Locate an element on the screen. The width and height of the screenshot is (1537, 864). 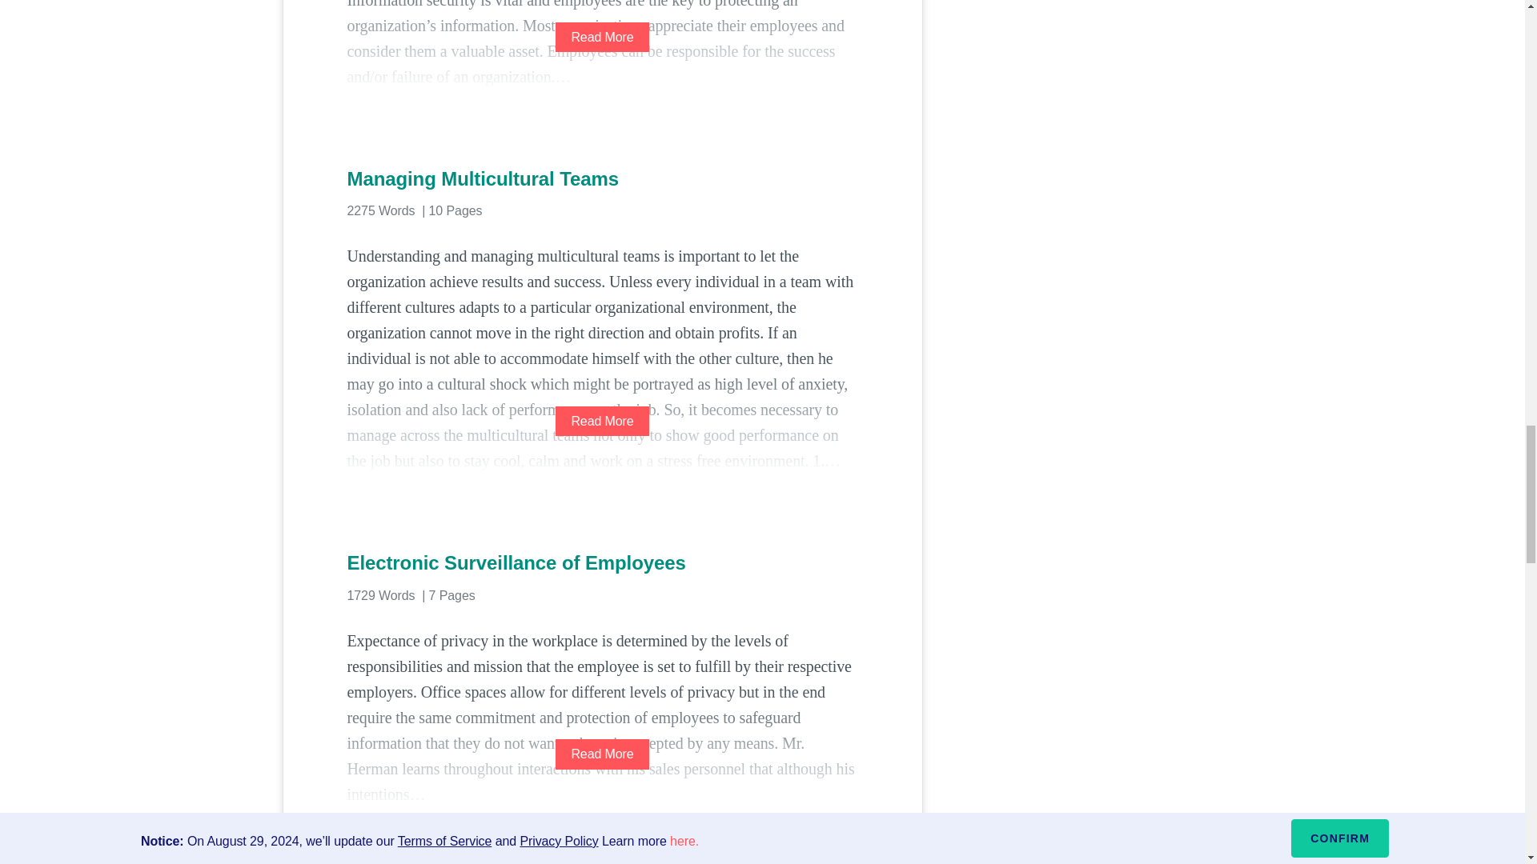
Read More is located at coordinates (602, 754).